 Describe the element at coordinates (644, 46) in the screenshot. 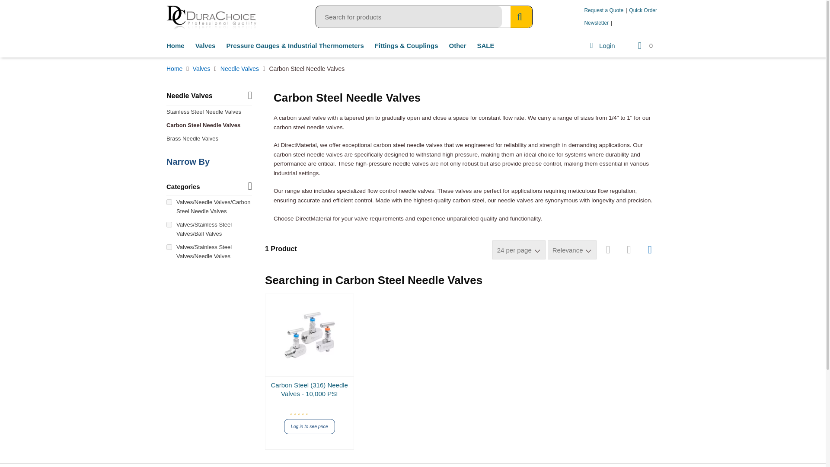

I see `Cart` at that location.